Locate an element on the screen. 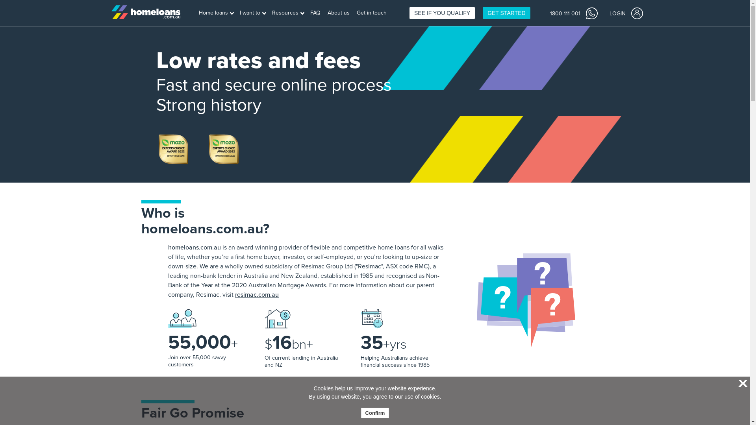  Home loans is located at coordinates (216, 13).